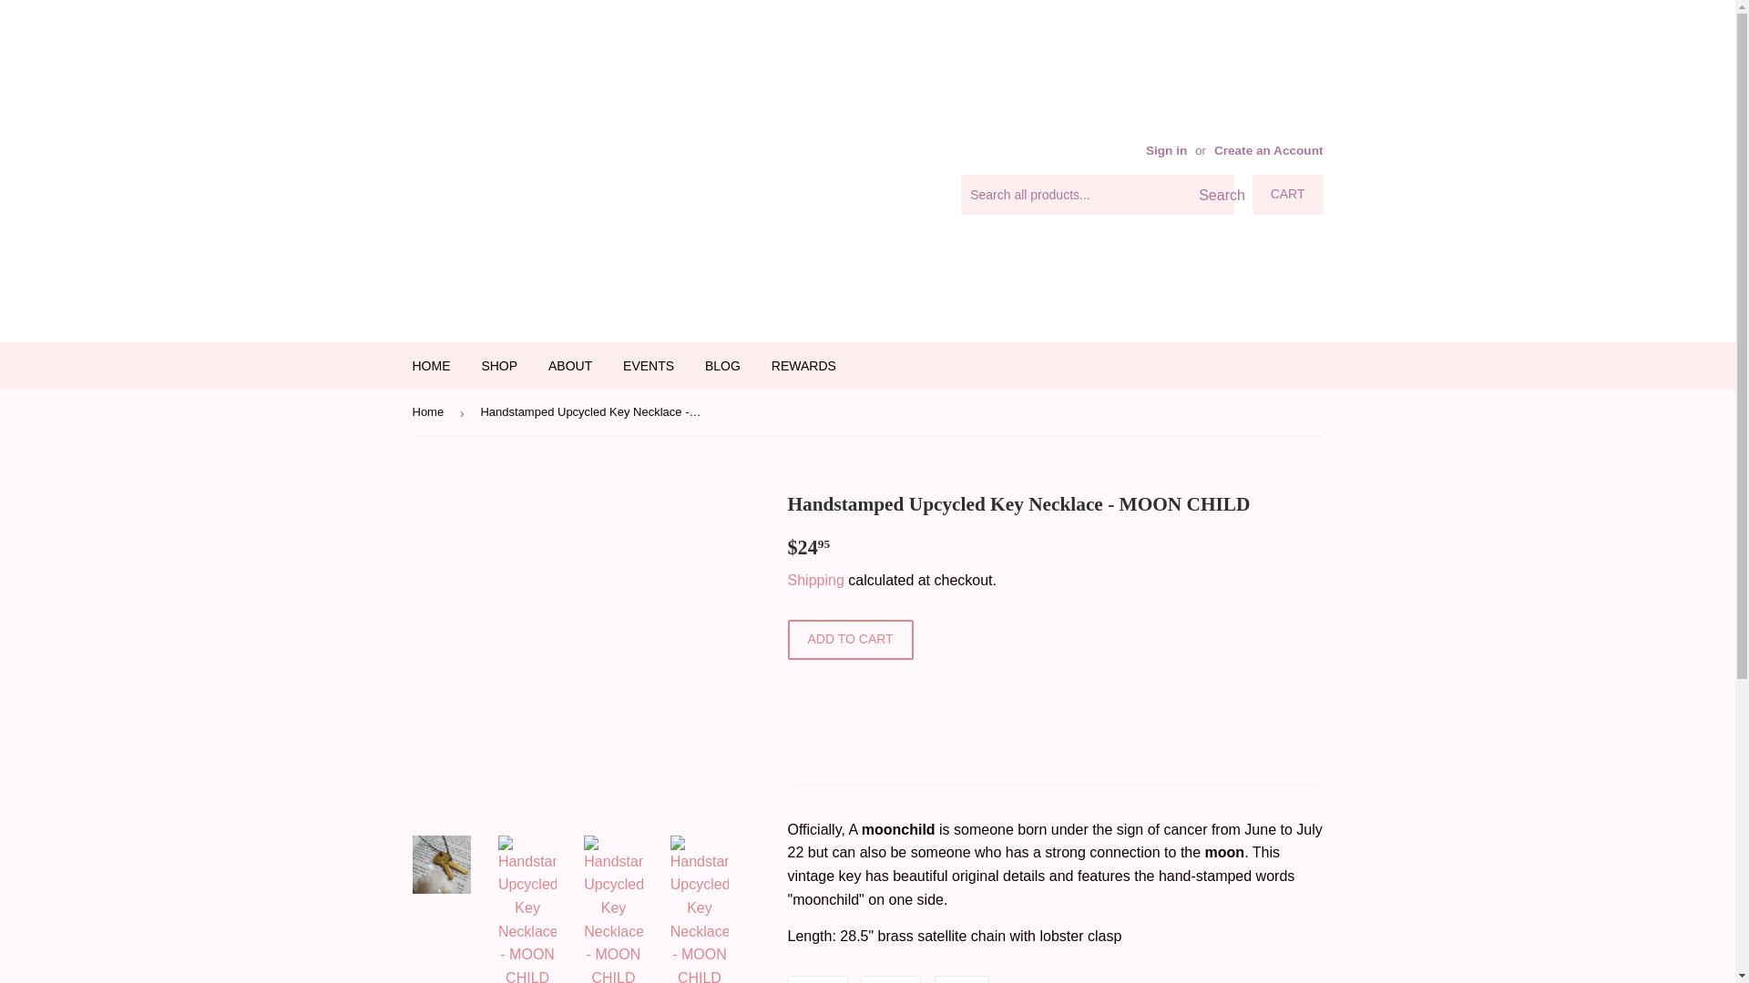 This screenshot has width=1749, height=983. Describe the element at coordinates (816, 979) in the screenshot. I see `Share on Facebook` at that location.